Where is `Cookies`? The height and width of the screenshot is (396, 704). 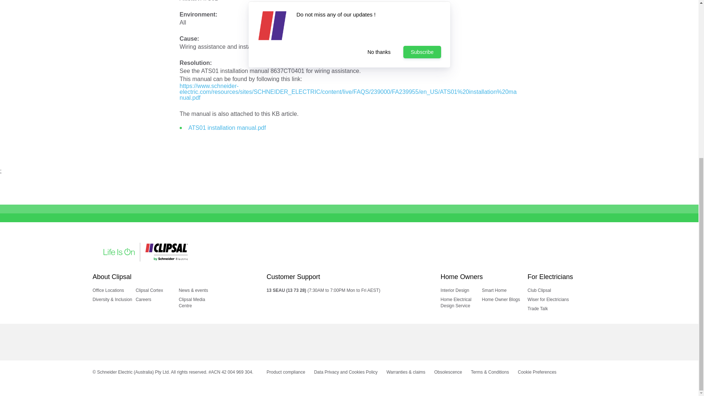
Cookies is located at coordinates (537, 372).